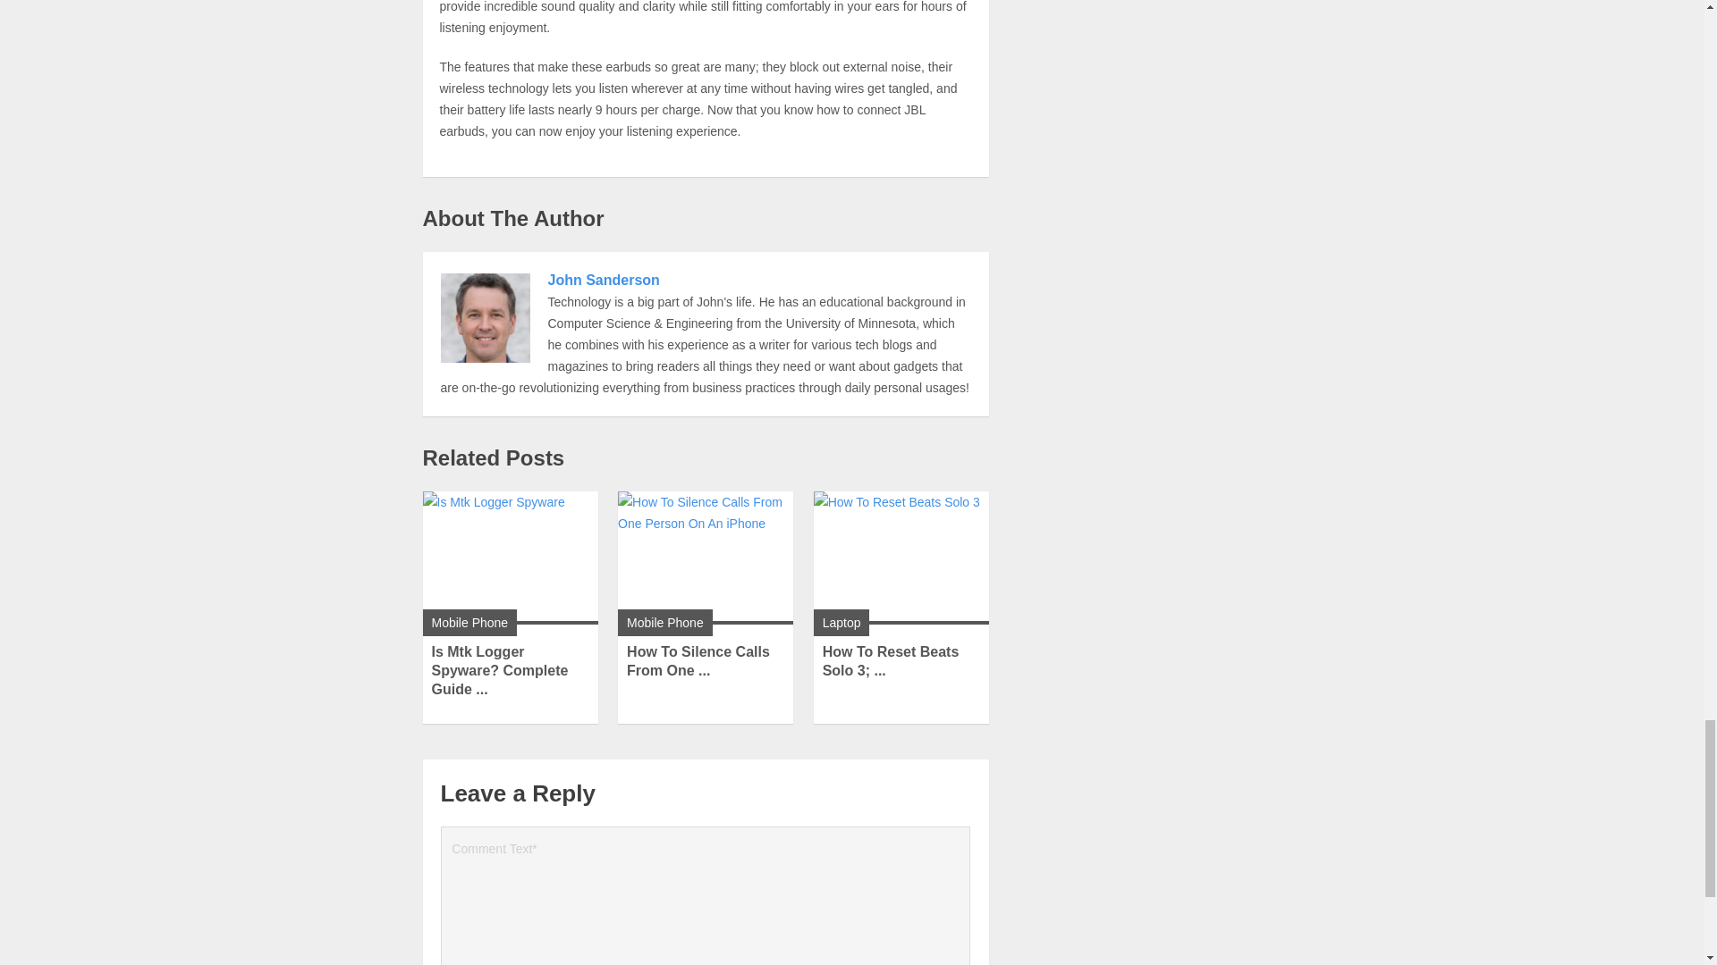 This screenshot has width=1717, height=965. I want to click on John Sanderson, so click(603, 279).